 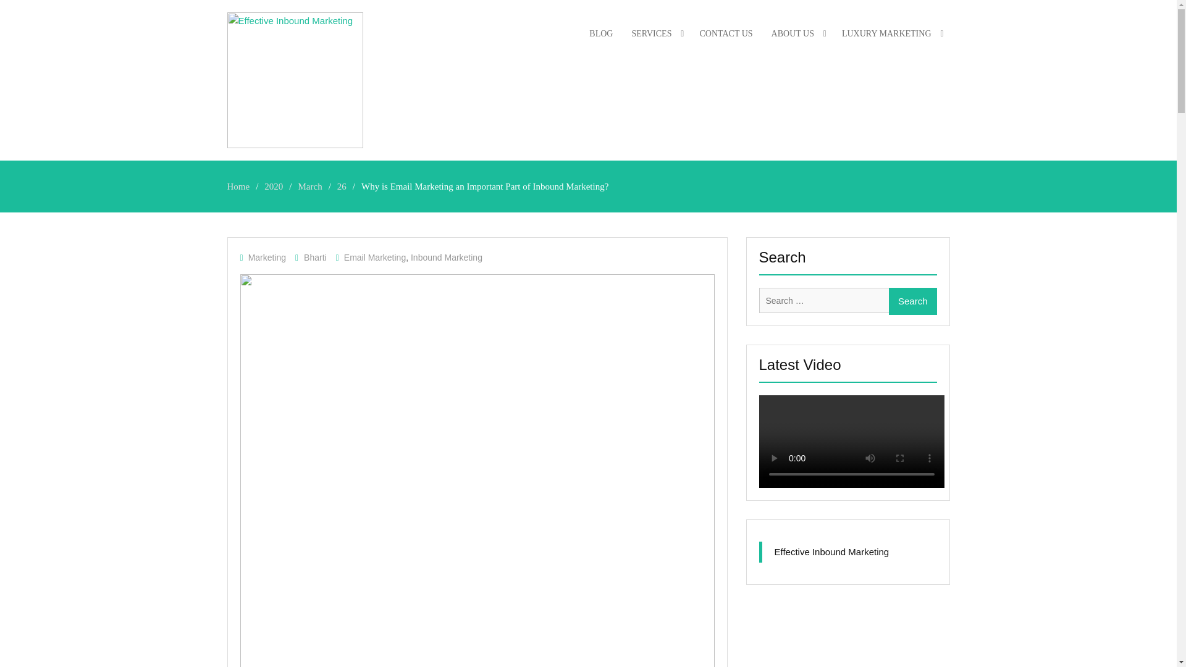 What do you see at coordinates (600, 33) in the screenshot?
I see `BLOG` at bounding box center [600, 33].